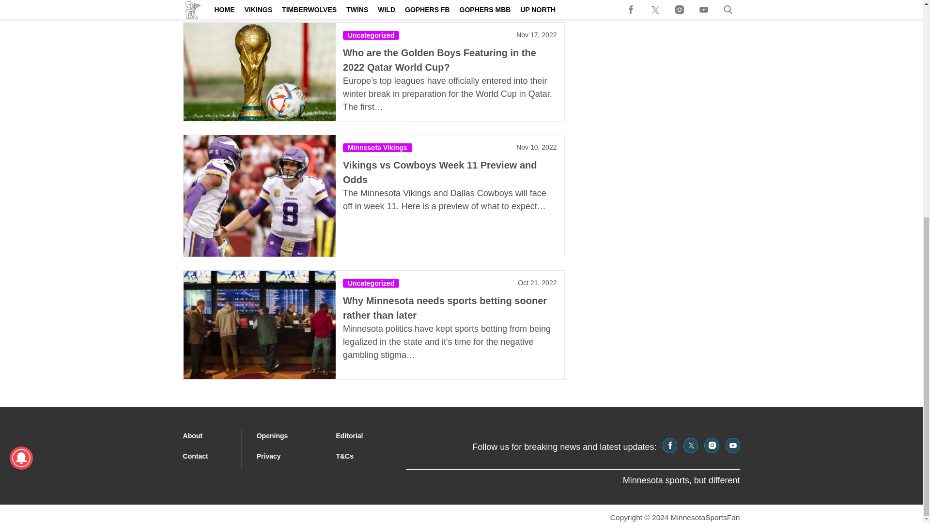 The width and height of the screenshot is (930, 523). Describe the element at coordinates (371, 35) in the screenshot. I see `Uncategorized` at that location.